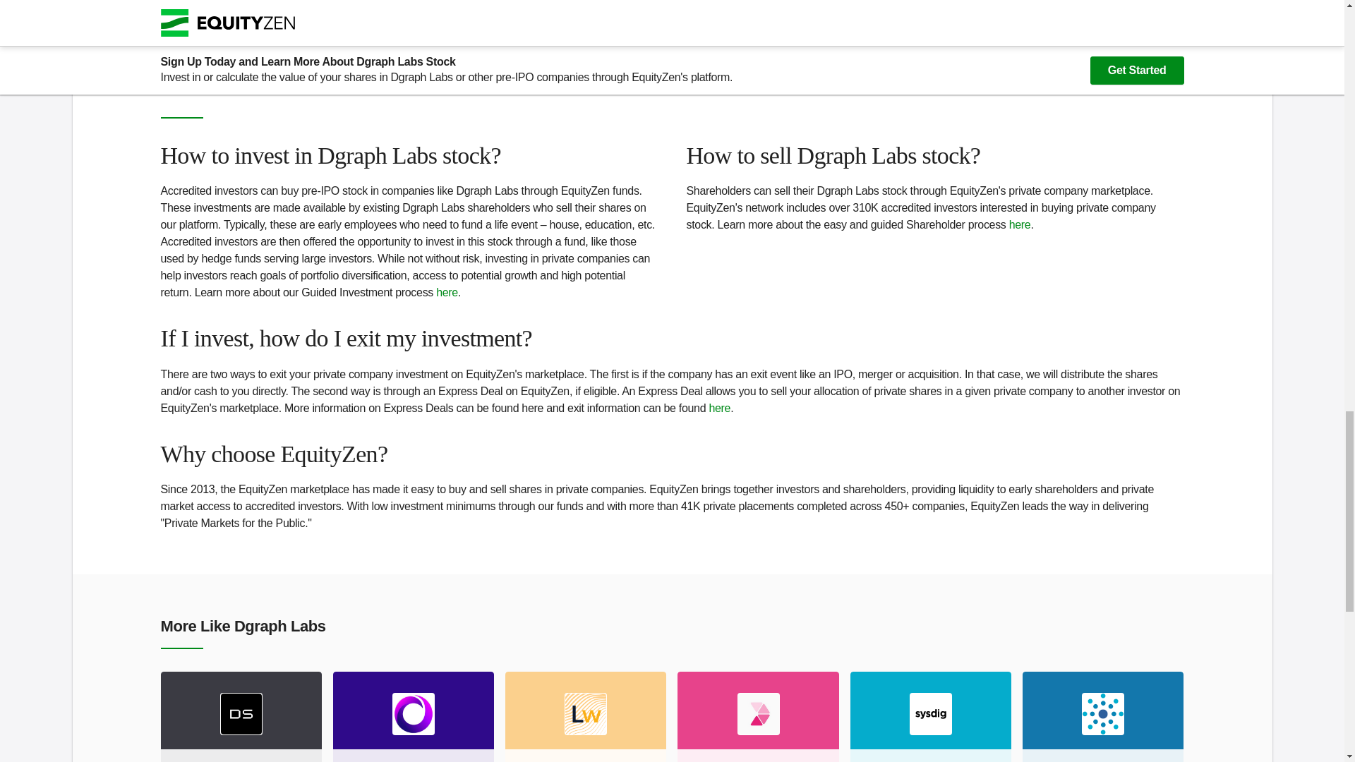 The height and width of the screenshot is (762, 1355). I want to click on here, so click(1102, 717).